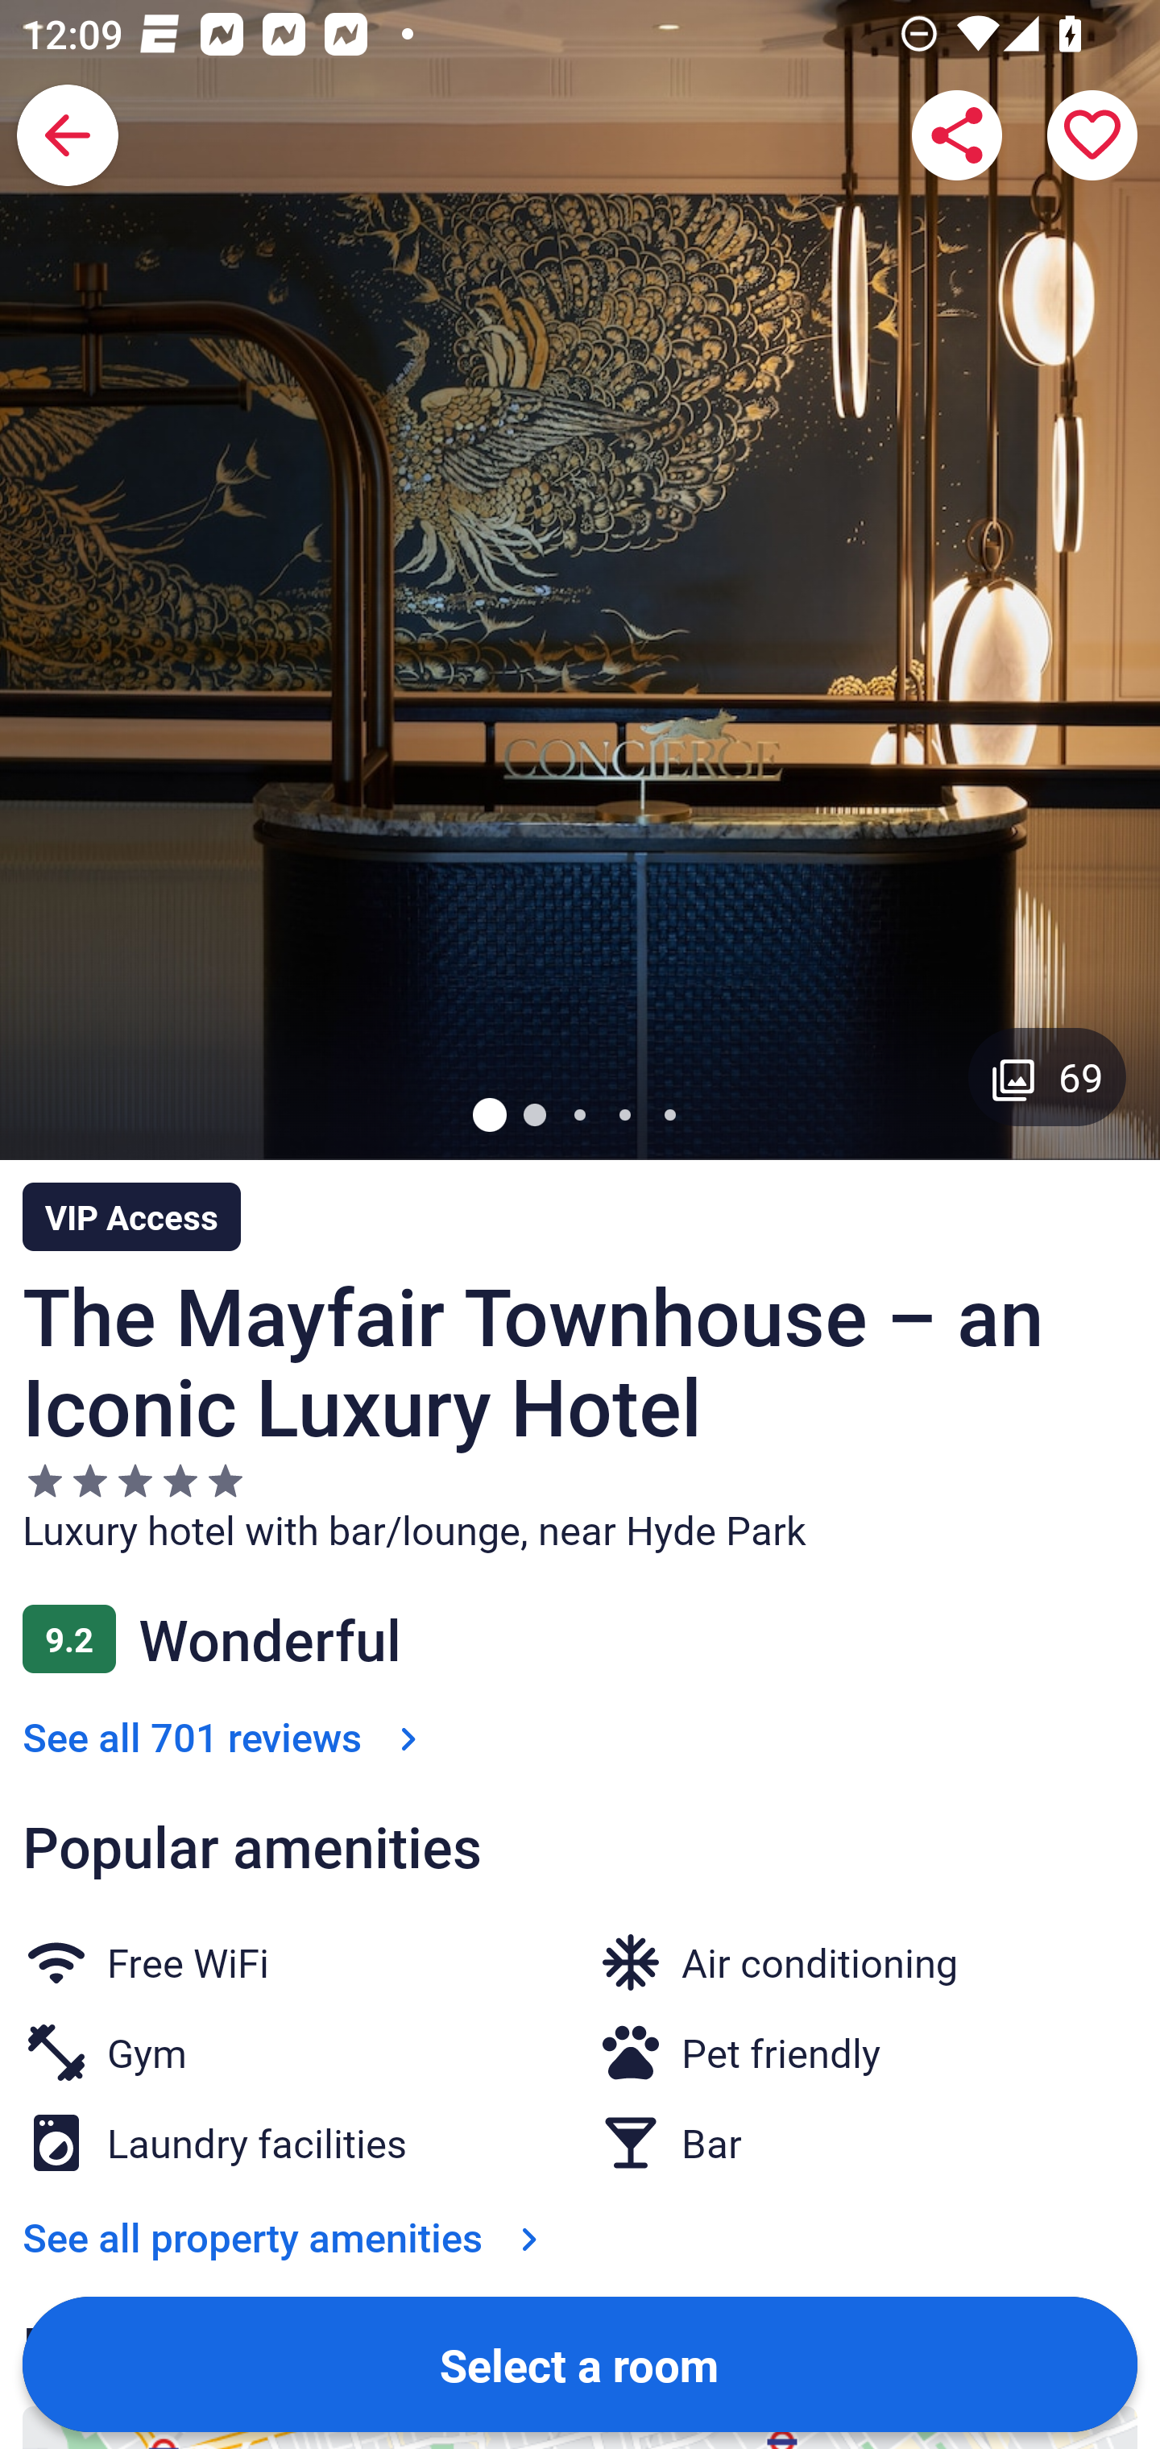  I want to click on See all property amenities, so click(287, 2236).